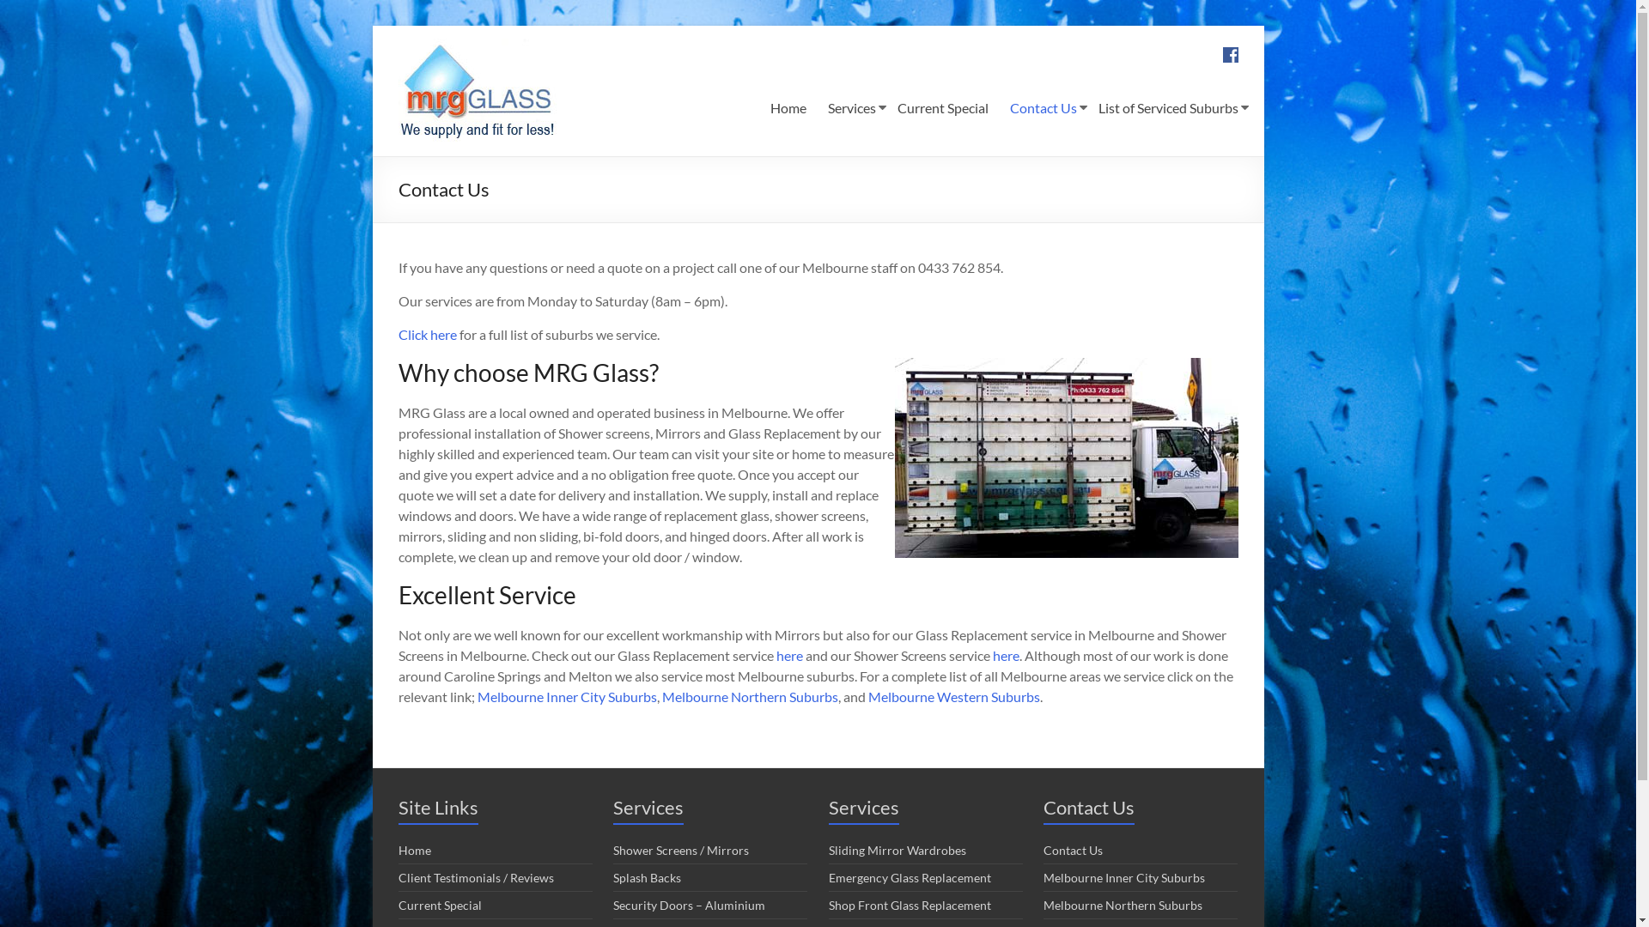 The image size is (1649, 927). I want to click on Client Testimonials / Reviews, so click(476, 877).